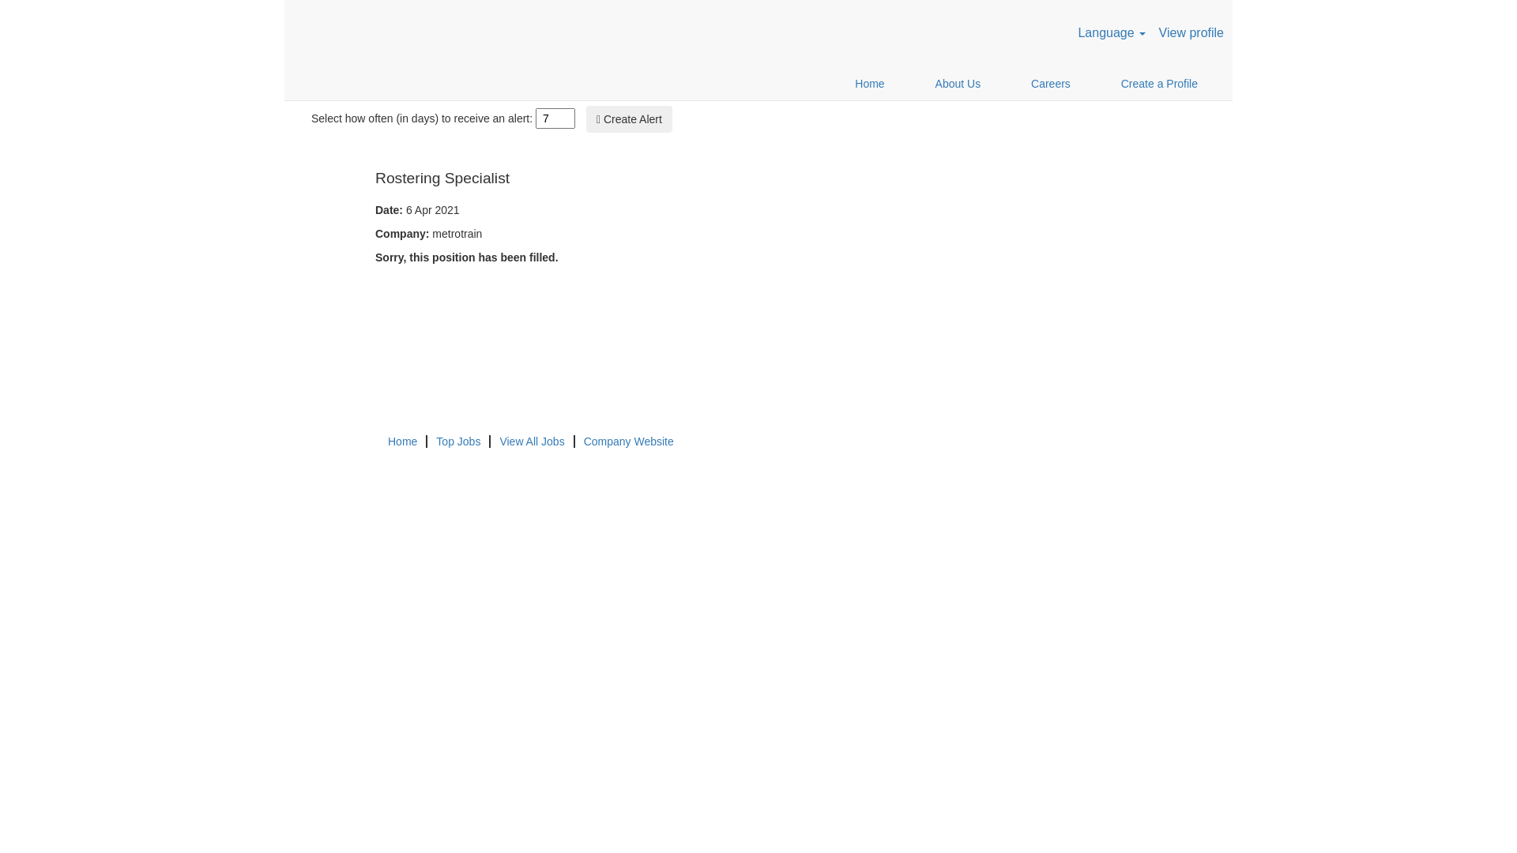 This screenshot has width=1517, height=853. I want to click on Top Jobs, so click(458, 442).